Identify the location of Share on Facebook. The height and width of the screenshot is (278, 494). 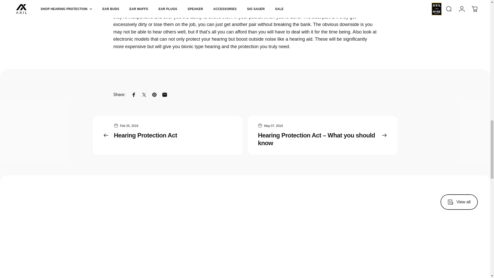
(134, 94).